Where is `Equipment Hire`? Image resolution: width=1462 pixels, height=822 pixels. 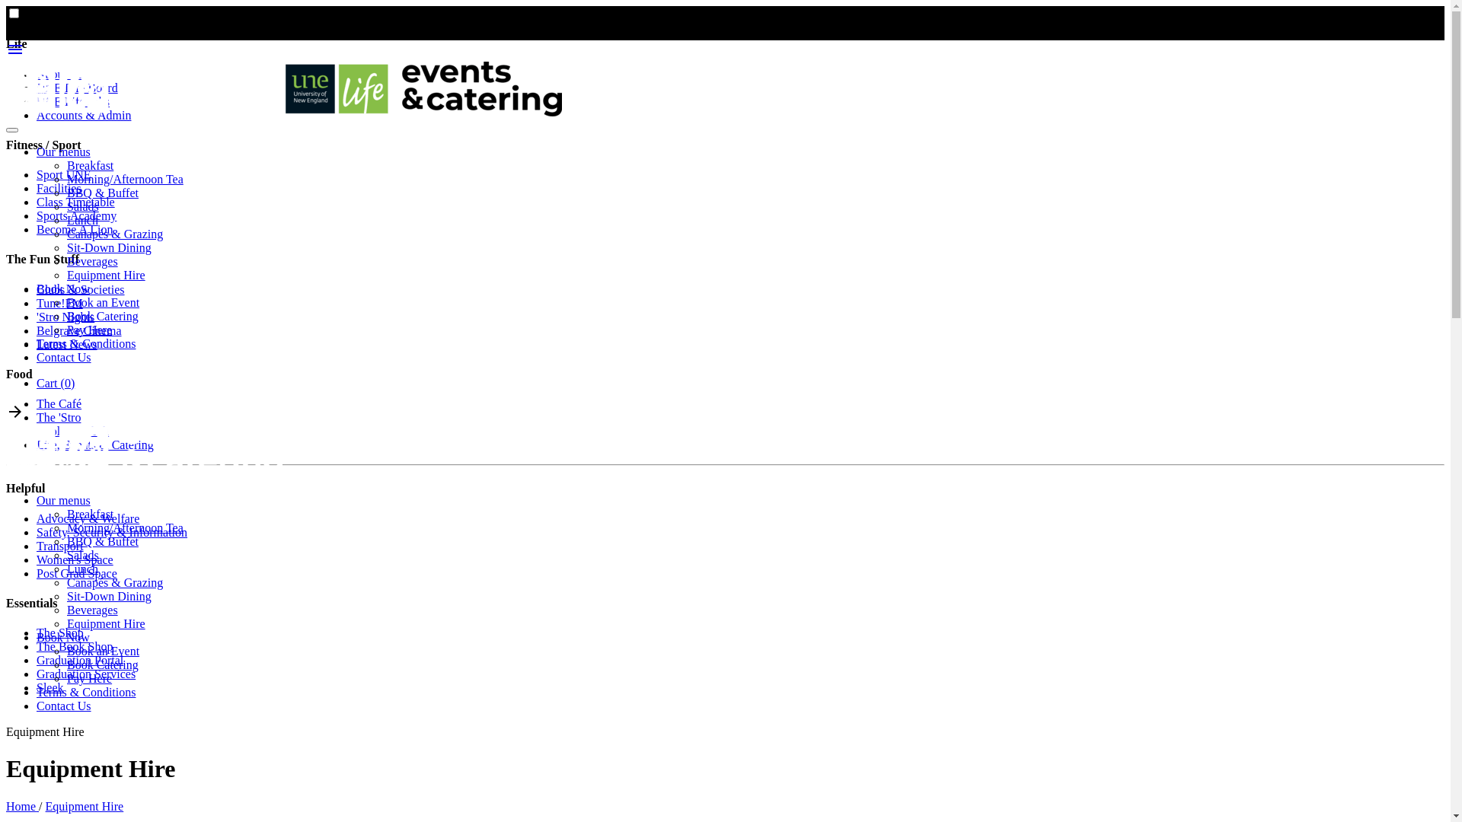 Equipment Hire is located at coordinates (107, 276).